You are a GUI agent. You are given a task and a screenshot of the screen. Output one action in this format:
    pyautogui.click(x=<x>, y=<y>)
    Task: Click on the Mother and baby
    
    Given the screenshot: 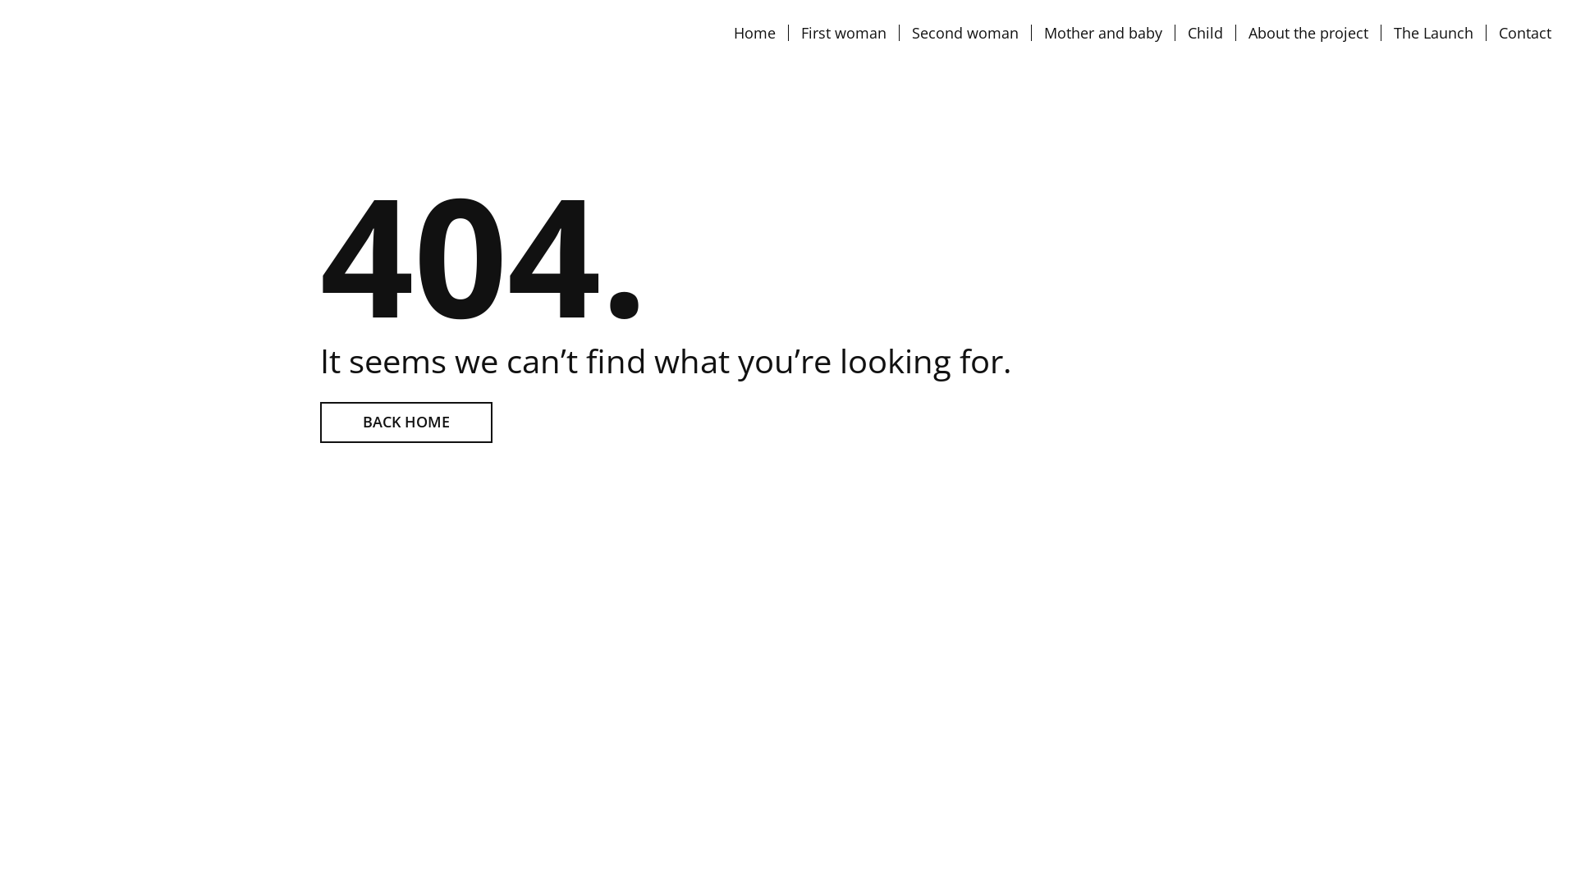 What is the action you would take?
    pyautogui.click(x=1103, y=33)
    